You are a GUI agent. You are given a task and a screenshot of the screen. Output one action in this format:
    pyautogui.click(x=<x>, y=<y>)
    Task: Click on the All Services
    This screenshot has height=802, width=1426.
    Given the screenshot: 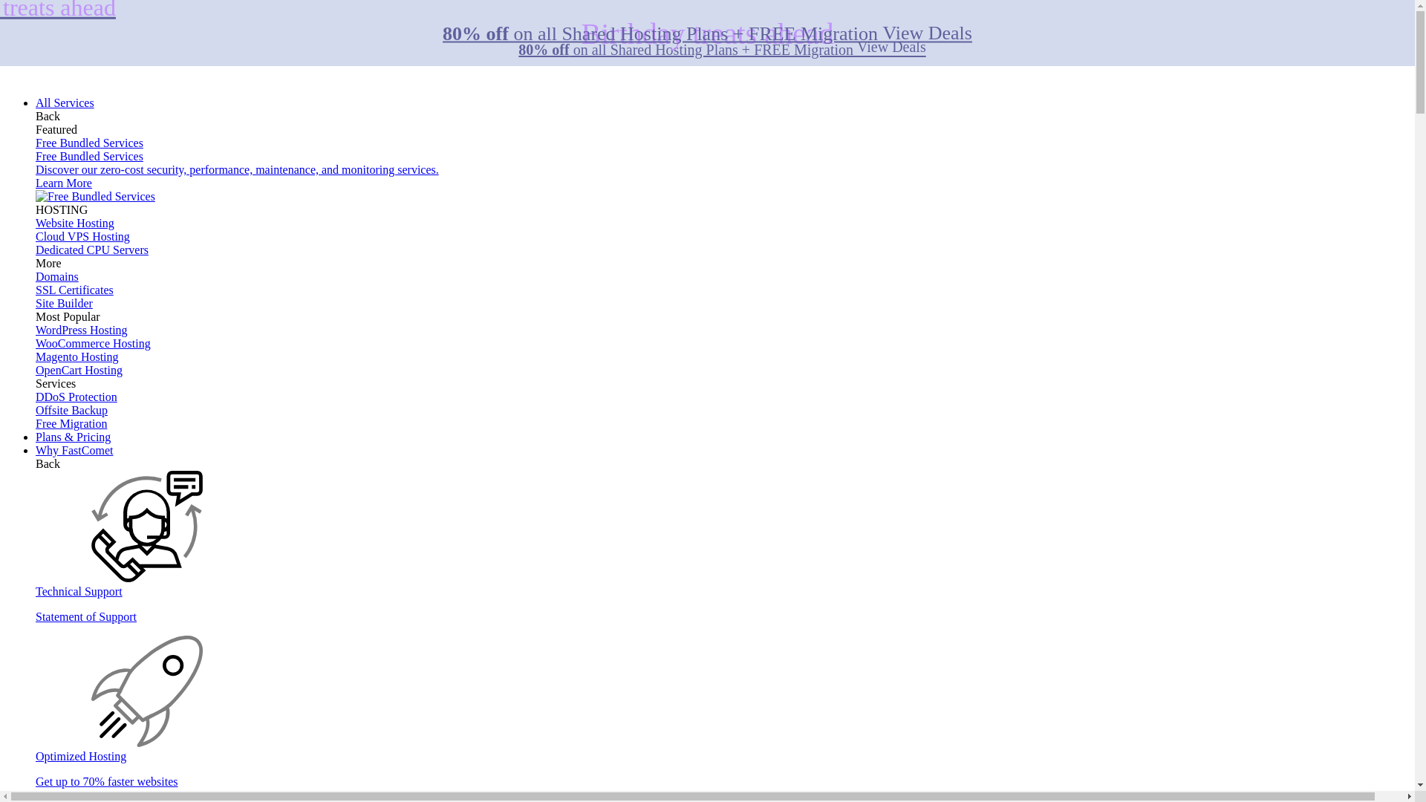 What is the action you would take?
    pyautogui.click(x=65, y=102)
    